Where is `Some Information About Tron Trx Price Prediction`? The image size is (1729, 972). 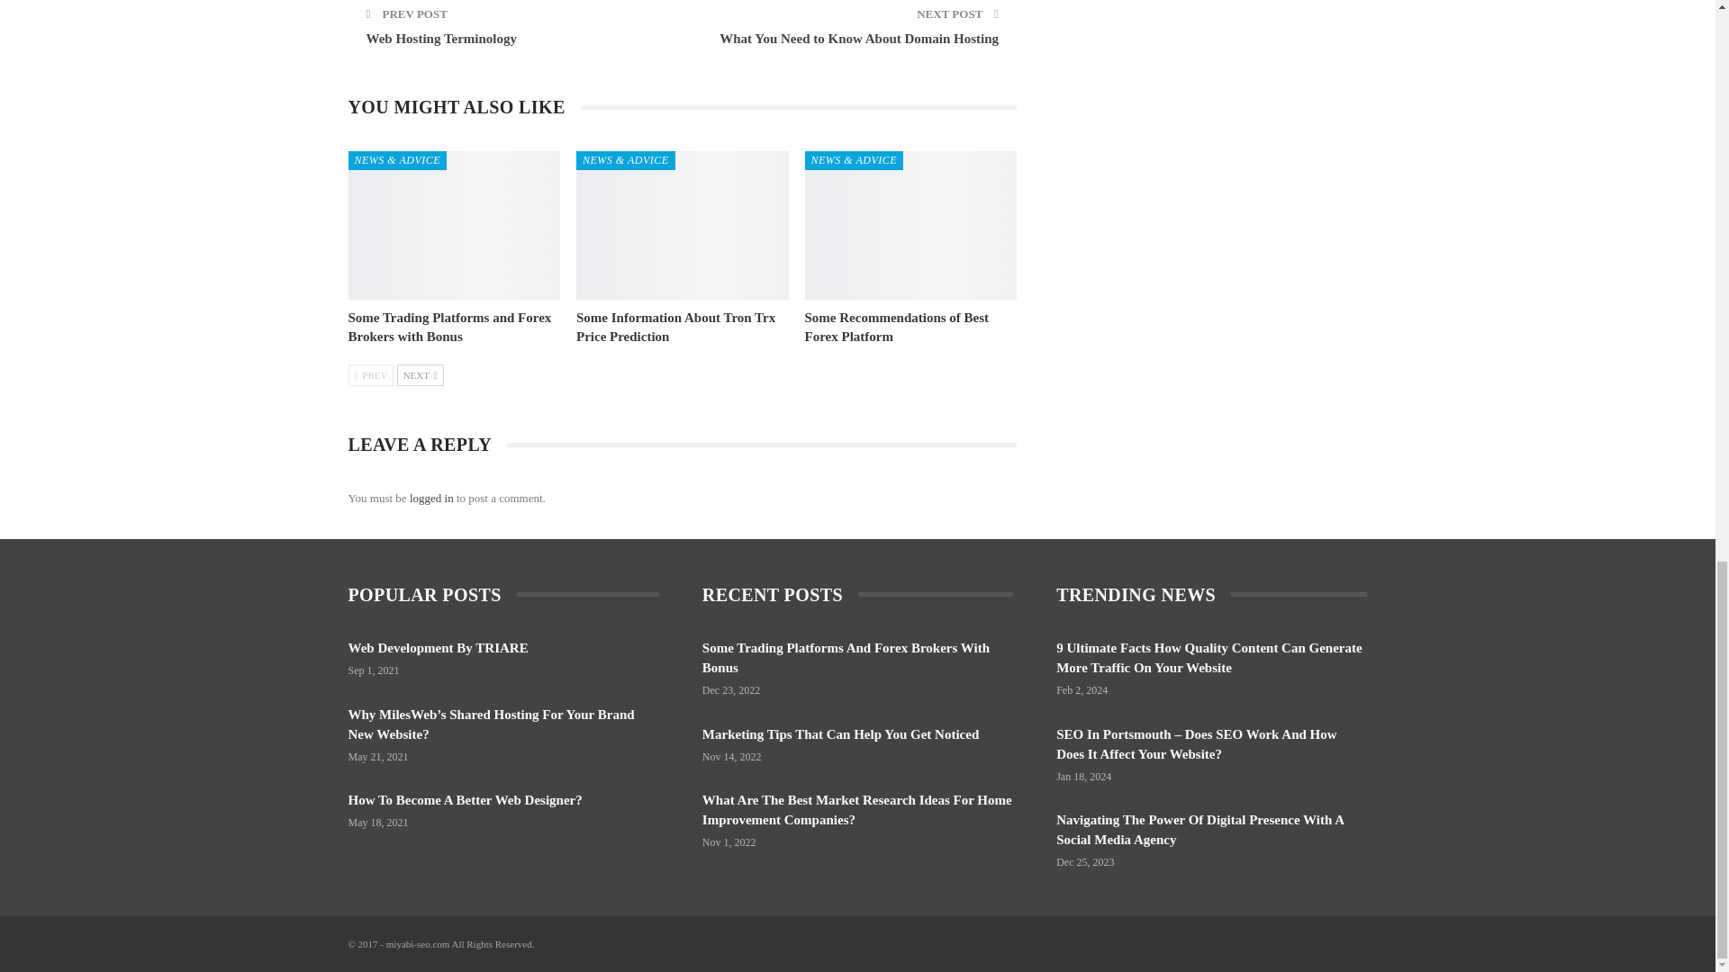
Some Information About Tron Trx Price Prediction is located at coordinates (675, 327).